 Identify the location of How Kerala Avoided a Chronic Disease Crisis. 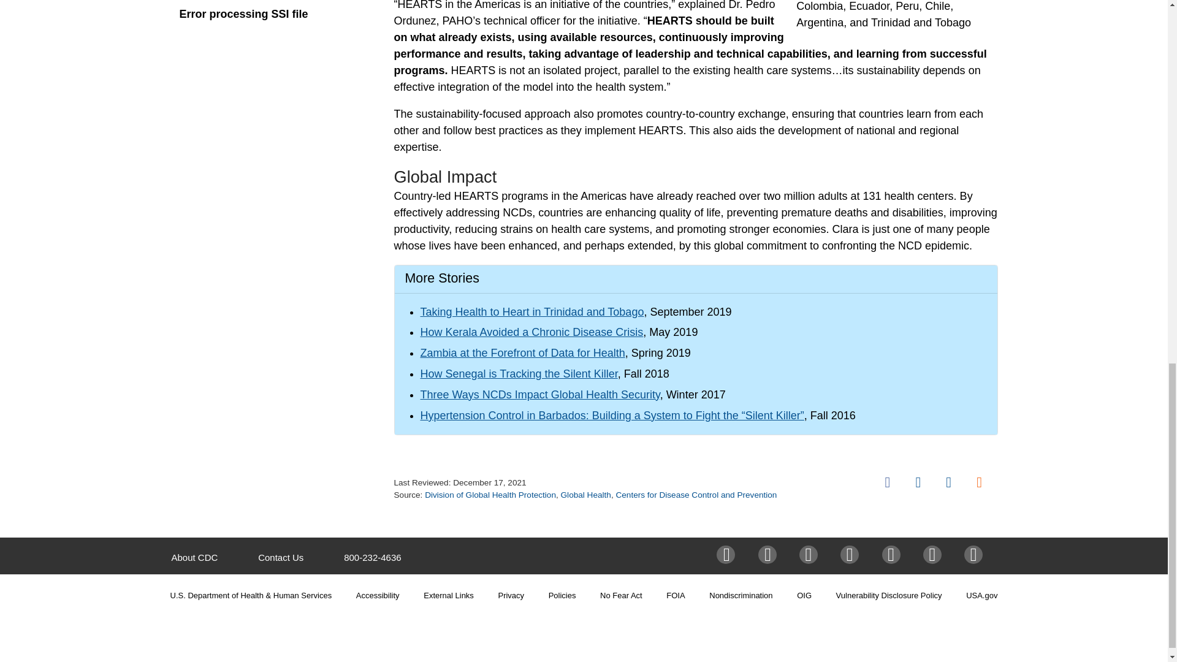
(532, 332).